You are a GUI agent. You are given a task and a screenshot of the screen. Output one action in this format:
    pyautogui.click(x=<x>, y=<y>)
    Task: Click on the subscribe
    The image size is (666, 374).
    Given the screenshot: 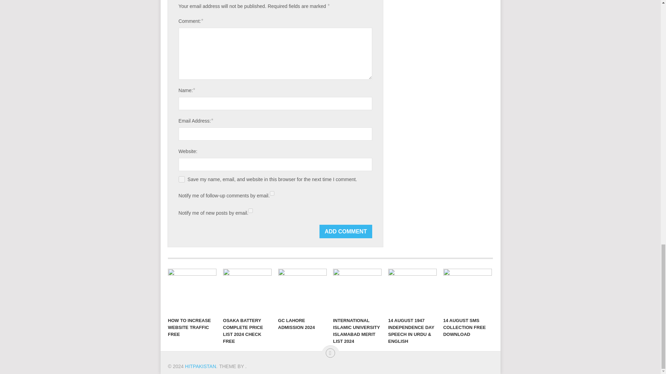 What is the action you would take?
    pyautogui.click(x=250, y=211)
    